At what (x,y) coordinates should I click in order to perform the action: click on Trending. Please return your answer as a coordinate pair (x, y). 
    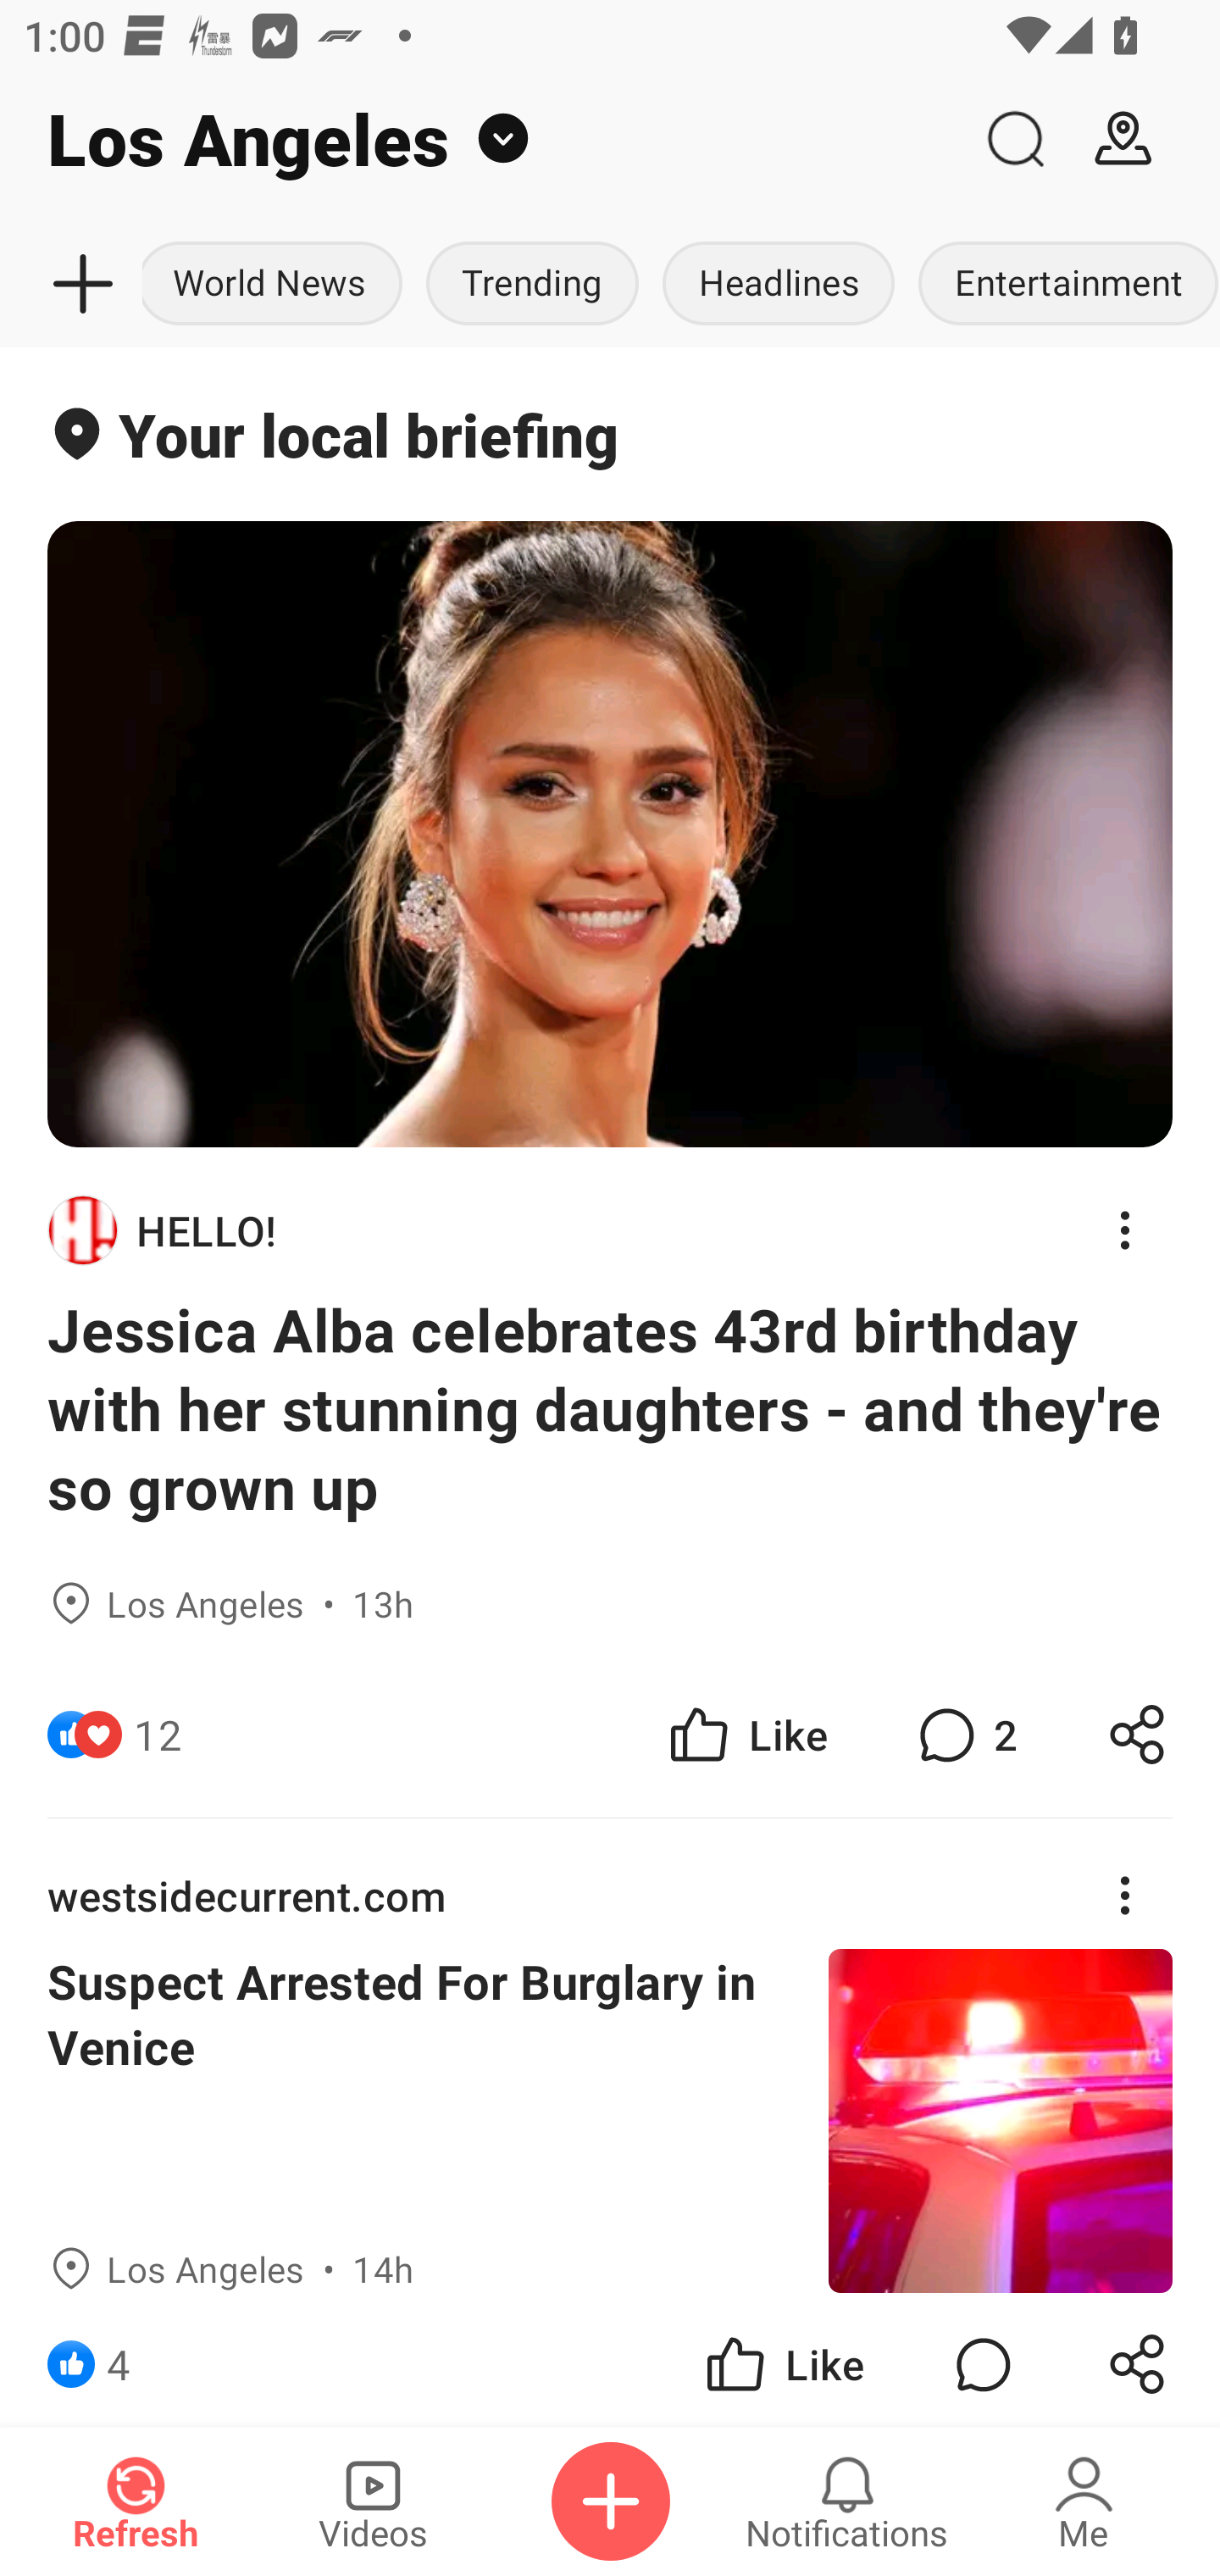
    Looking at the image, I should click on (532, 285).